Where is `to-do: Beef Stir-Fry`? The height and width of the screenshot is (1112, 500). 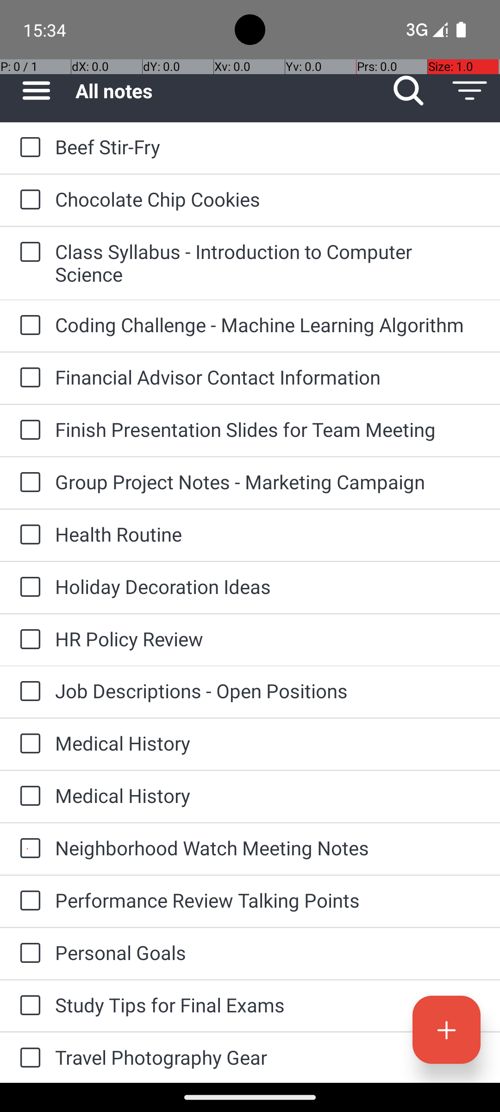 to-do: Beef Stir-Fry is located at coordinates (28, 148).